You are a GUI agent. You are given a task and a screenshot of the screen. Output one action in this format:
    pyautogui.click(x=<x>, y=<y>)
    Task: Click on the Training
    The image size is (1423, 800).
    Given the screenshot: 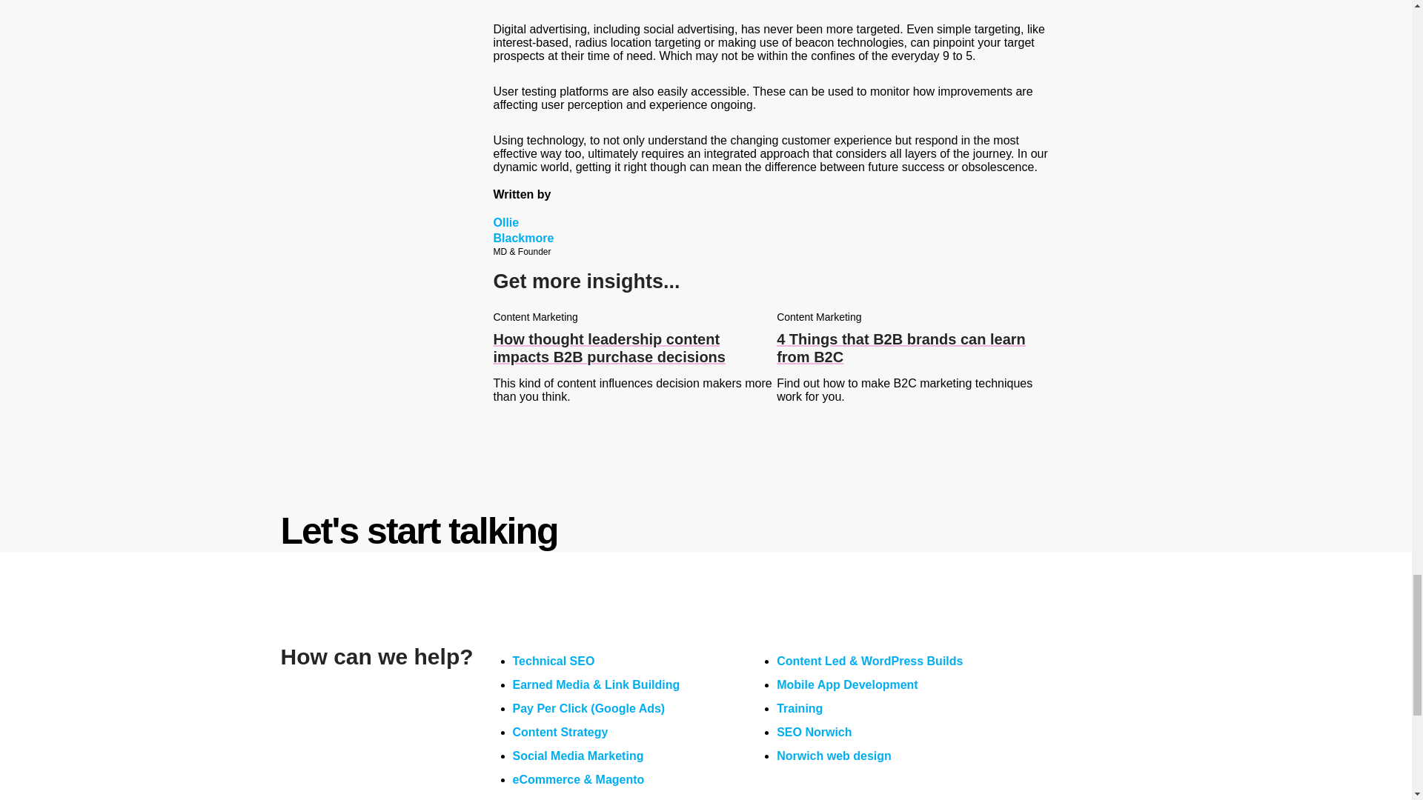 What is the action you would take?
    pyautogui.click(x=799, y=708)
    